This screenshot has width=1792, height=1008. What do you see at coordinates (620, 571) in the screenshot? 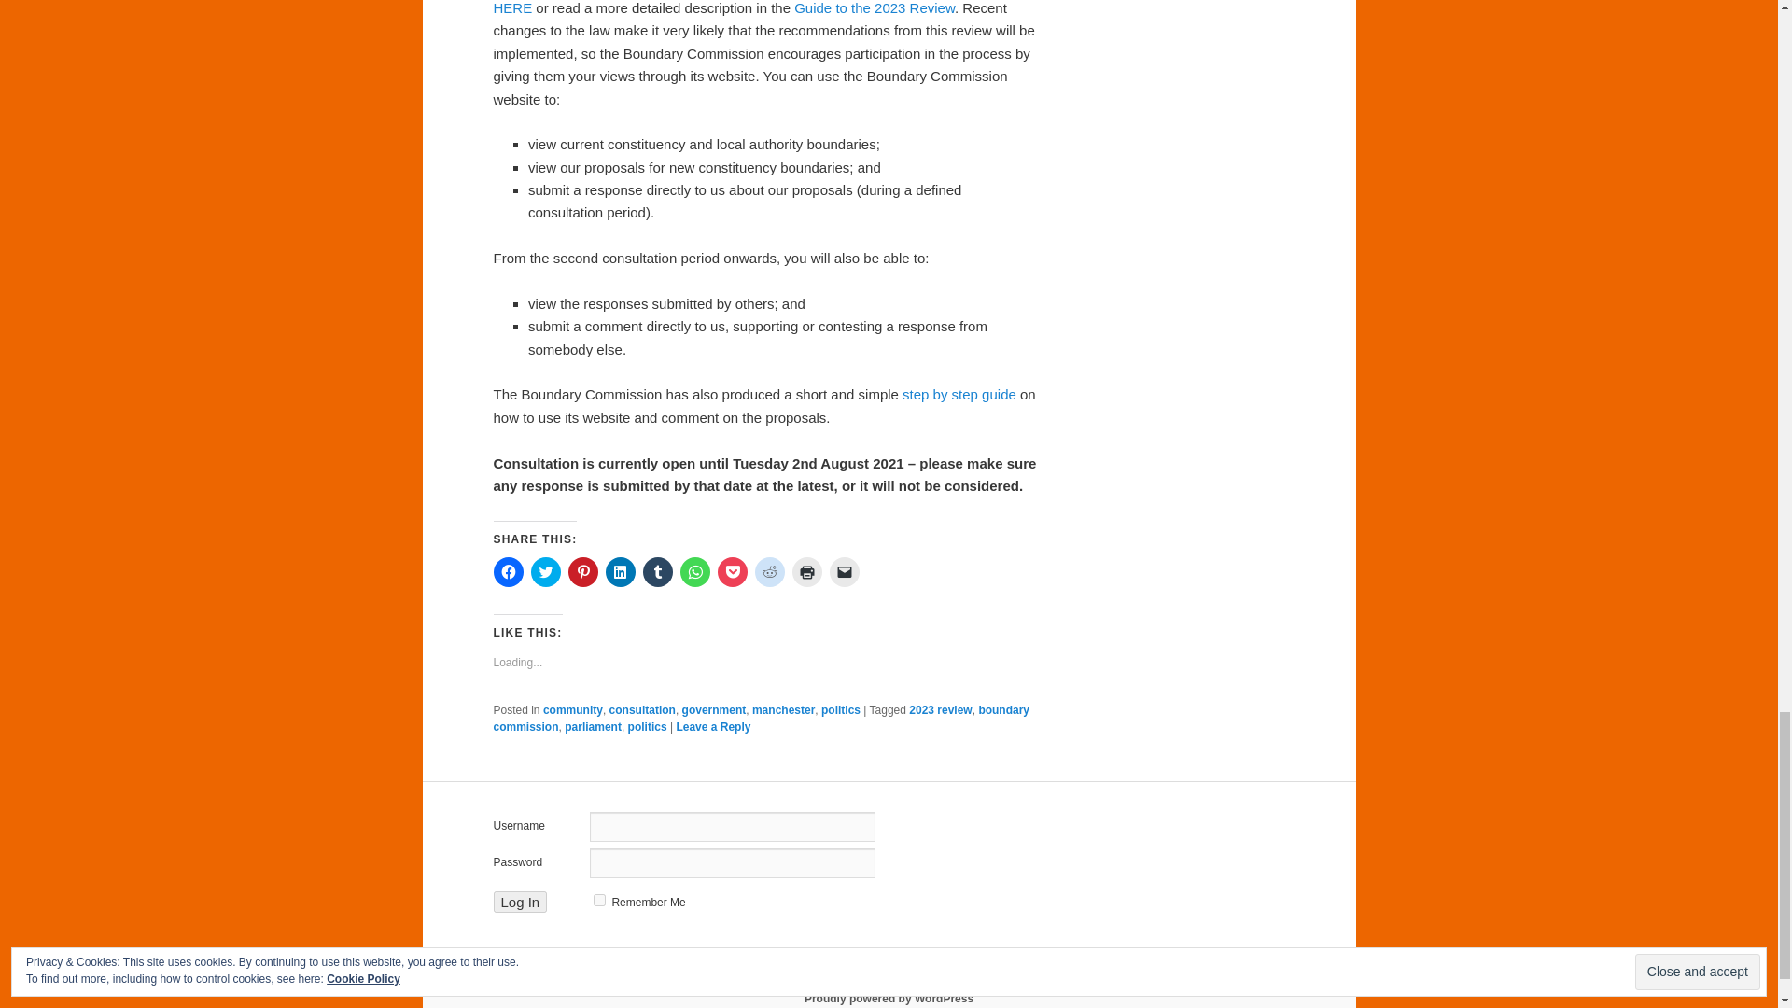
I see `Click to share on LinkedIn` at bounding box center [620, 571].